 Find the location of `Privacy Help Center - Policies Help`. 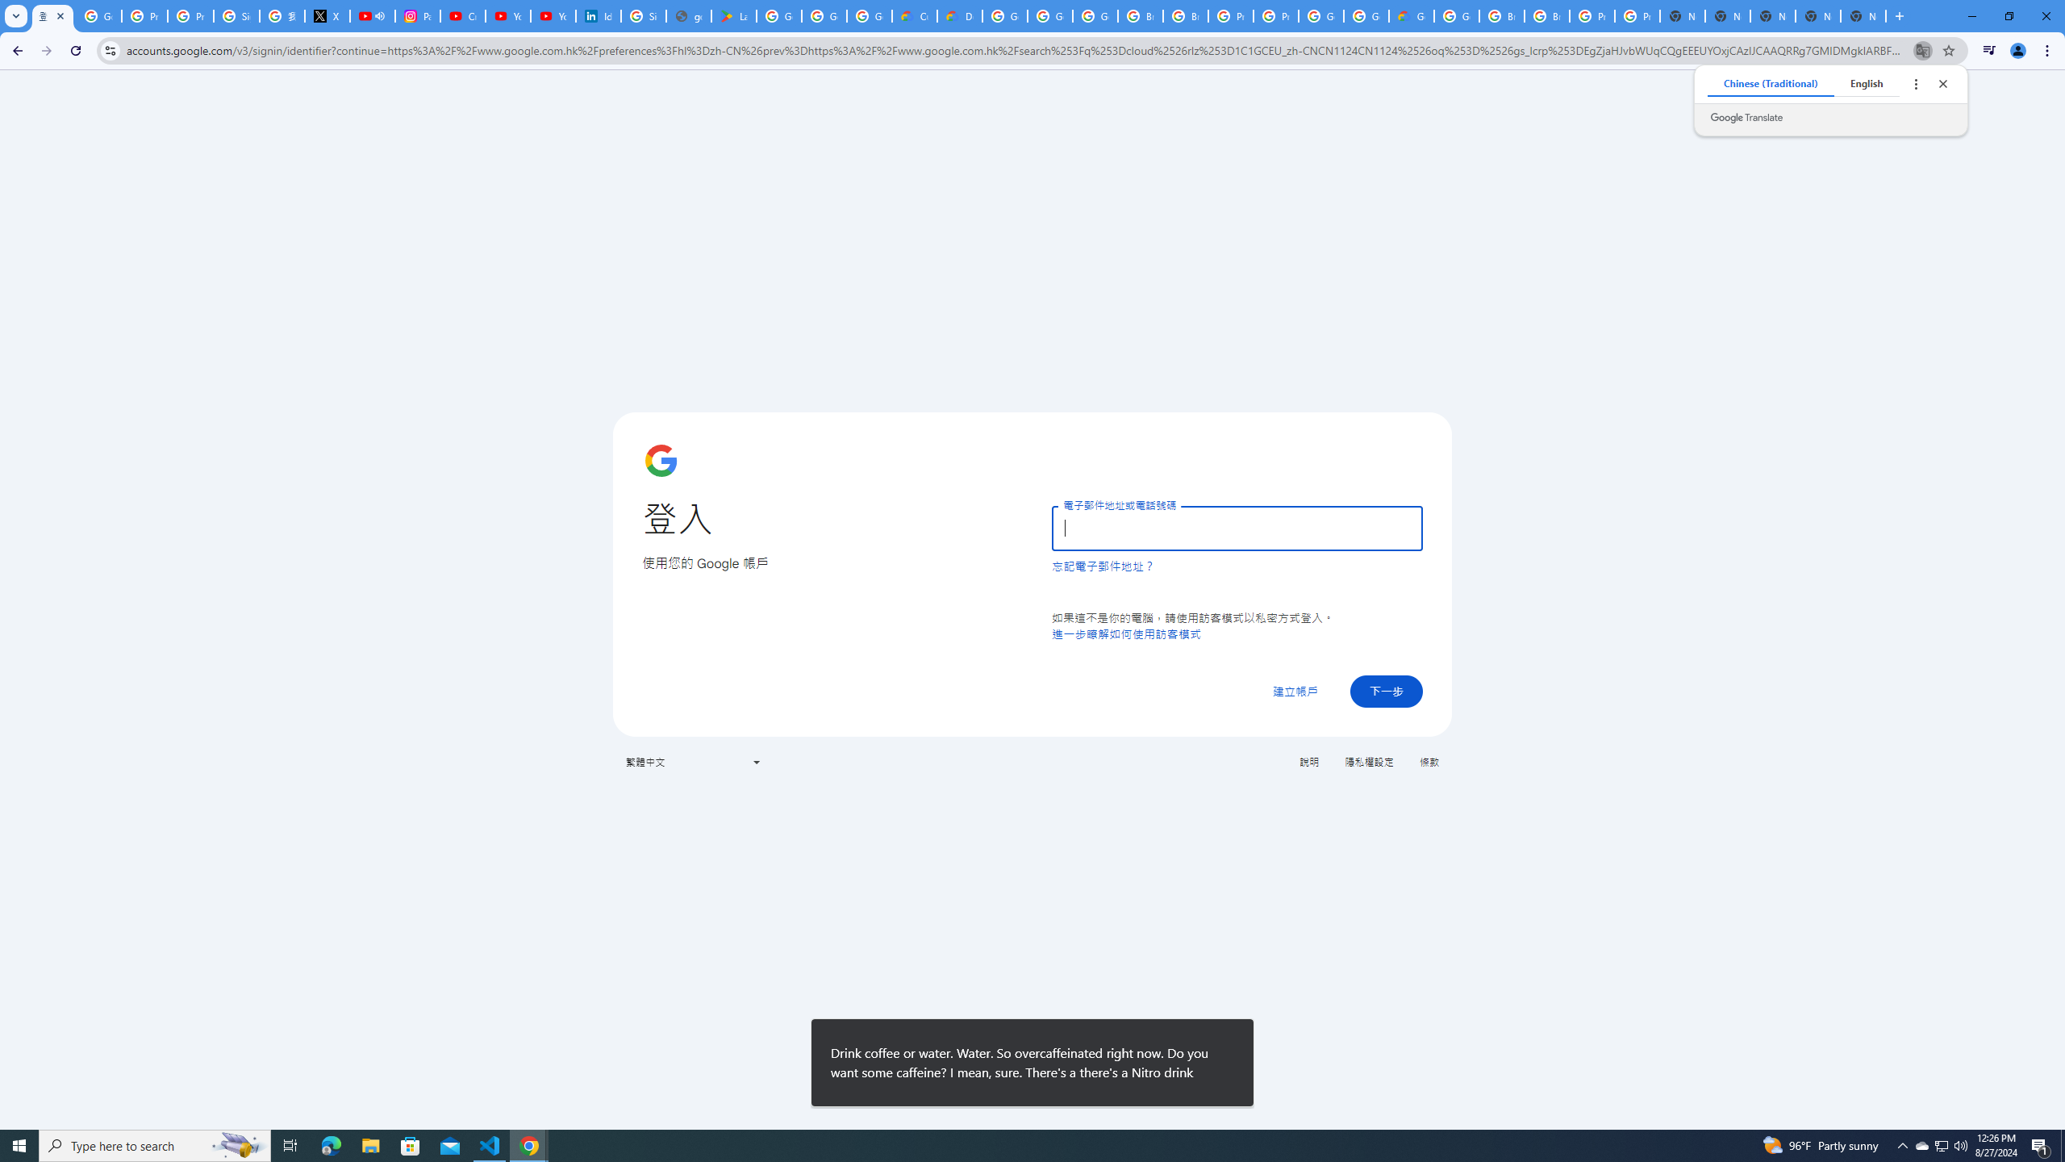

Privacy Help Center - Policies Help is located at coordinates (144, 16).